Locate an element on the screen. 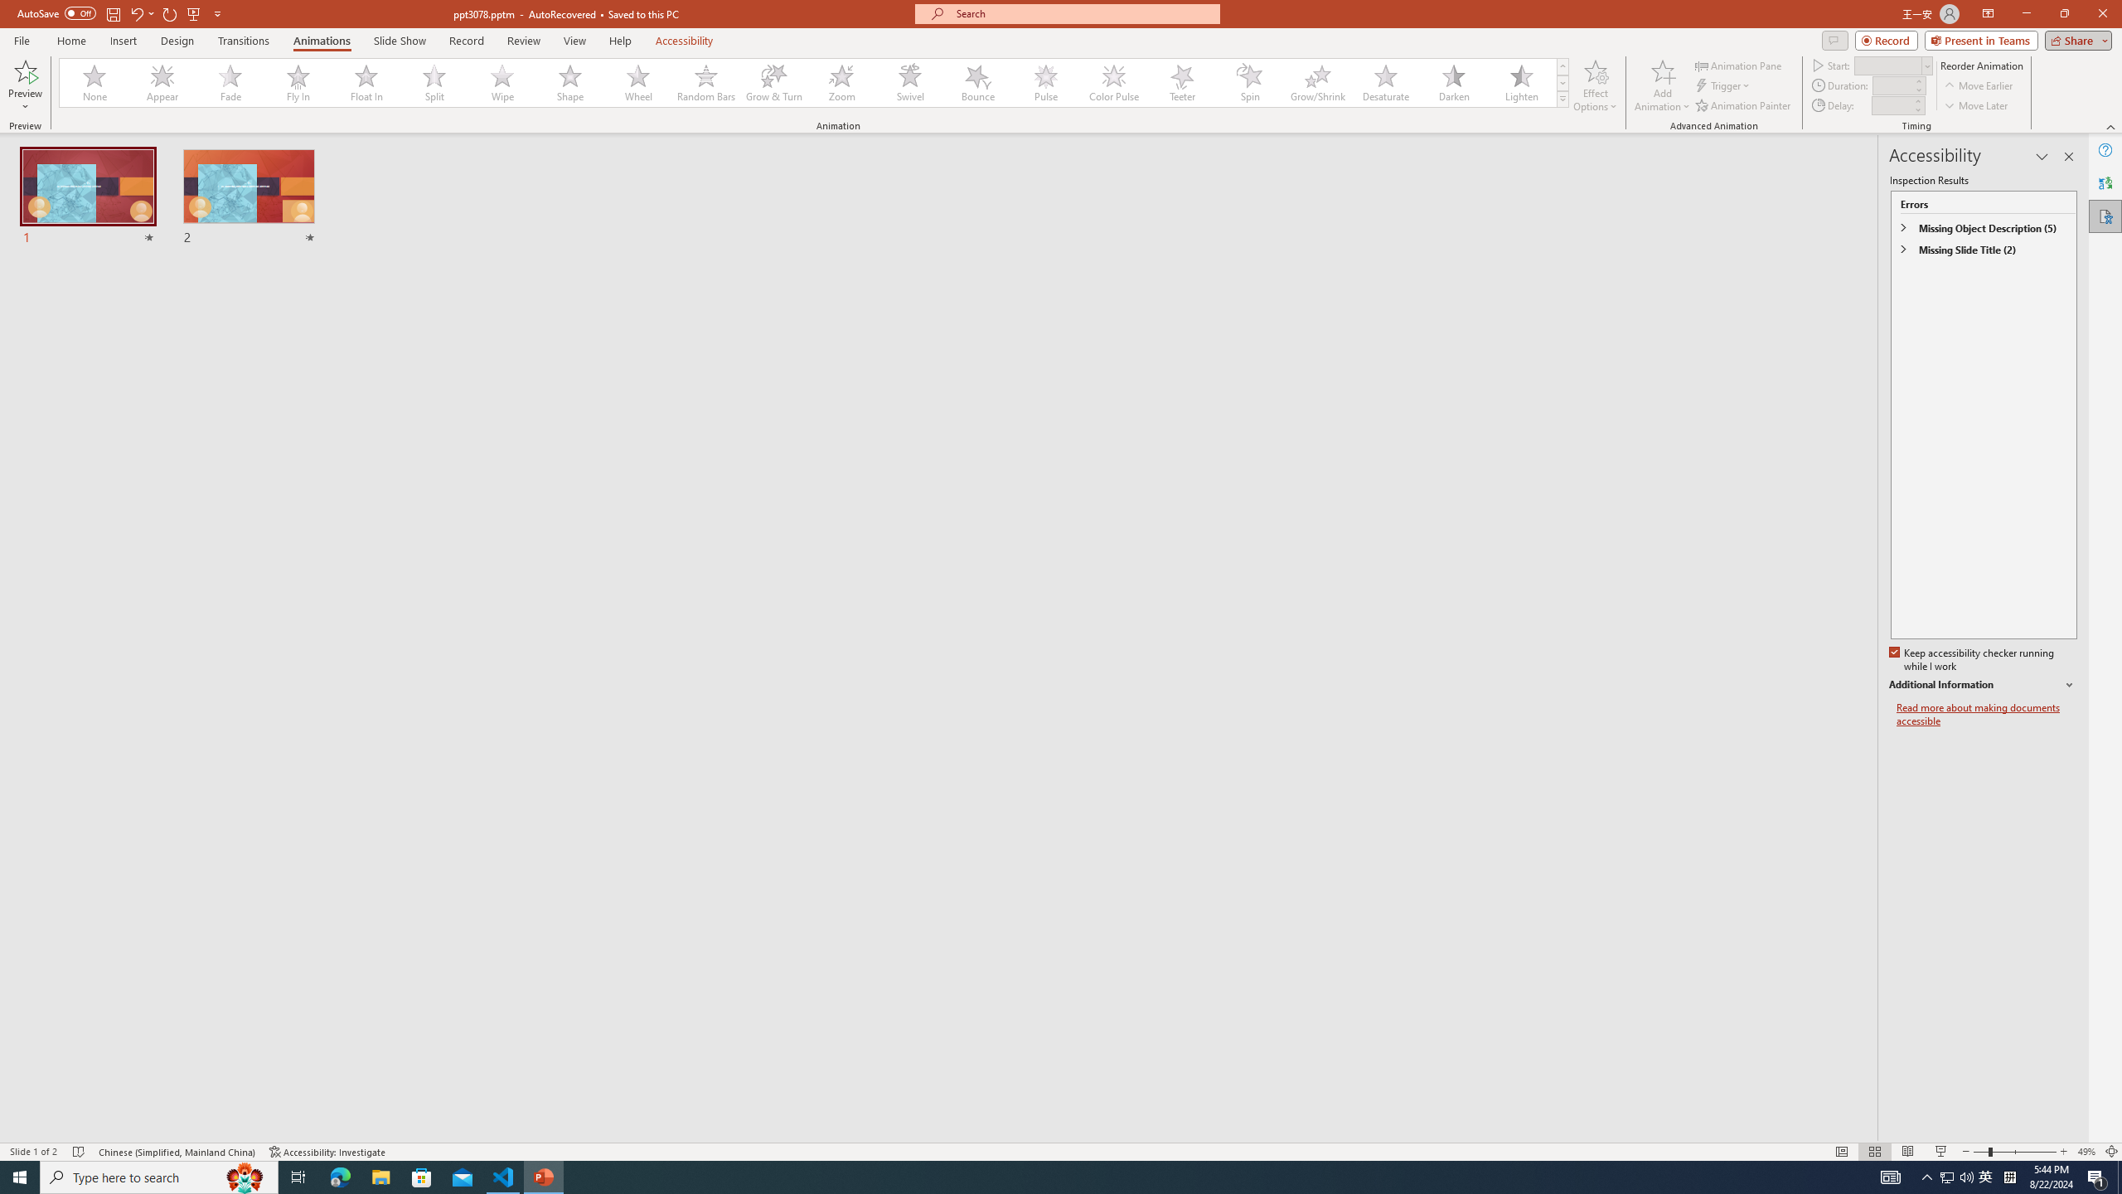  Microsoft search is located at coordinates (1083, 13).